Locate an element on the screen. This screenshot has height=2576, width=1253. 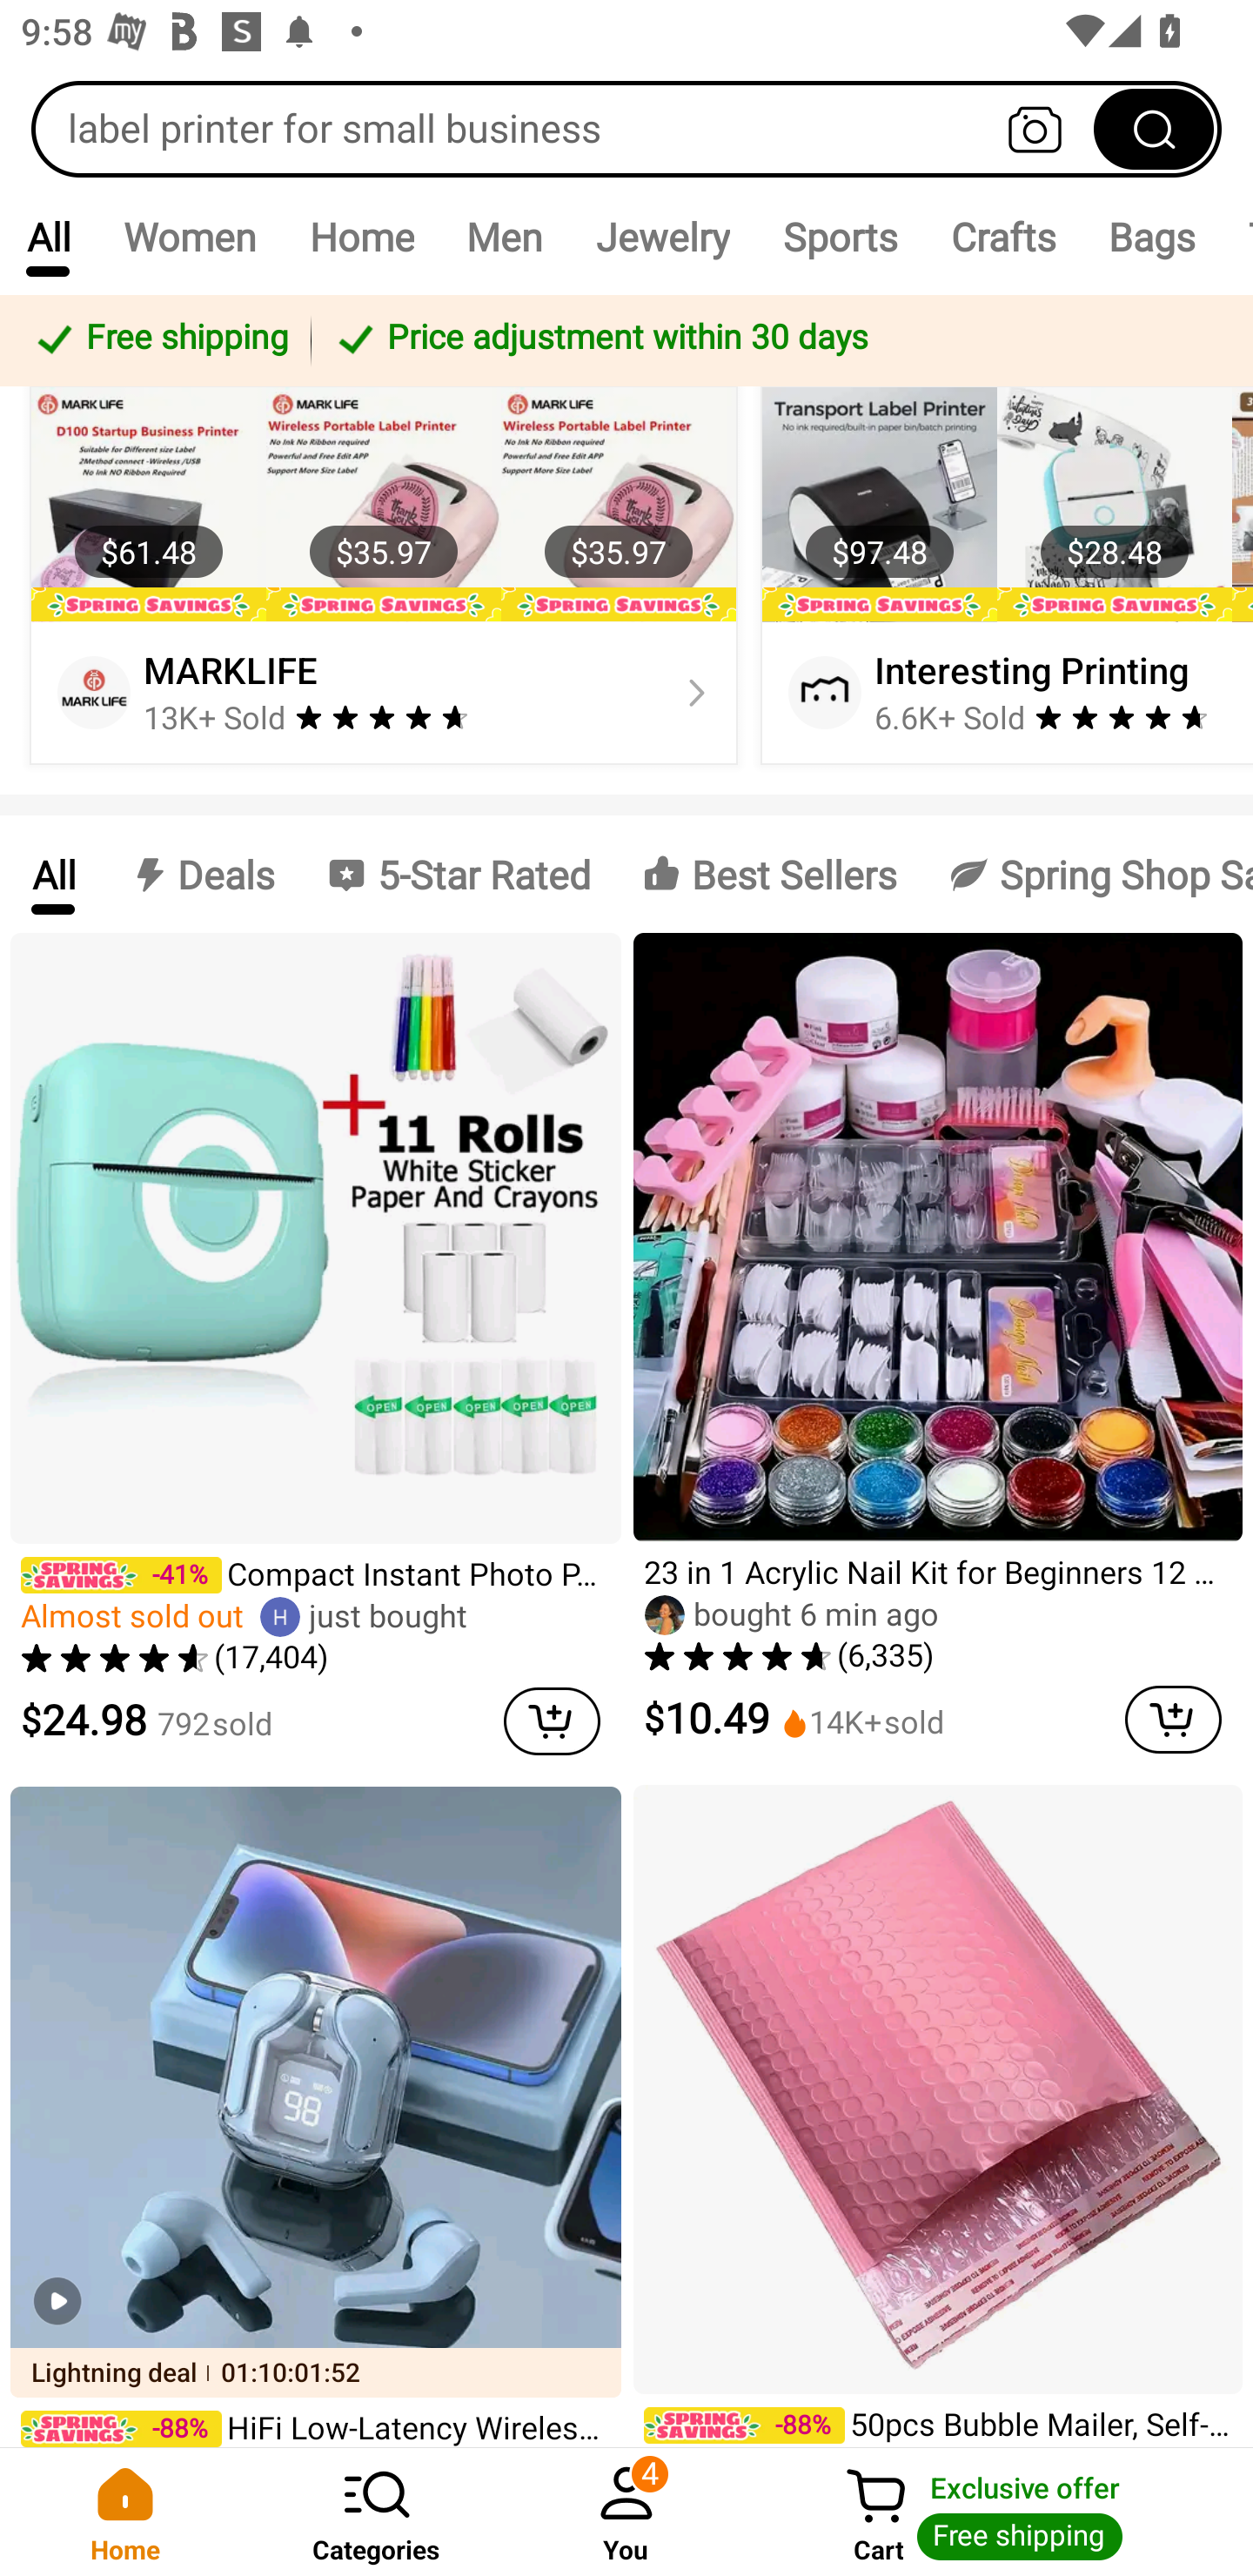
Spring Shop Save Spring Shop Save Spring Shop Save is located at coordinates (1088, 874).